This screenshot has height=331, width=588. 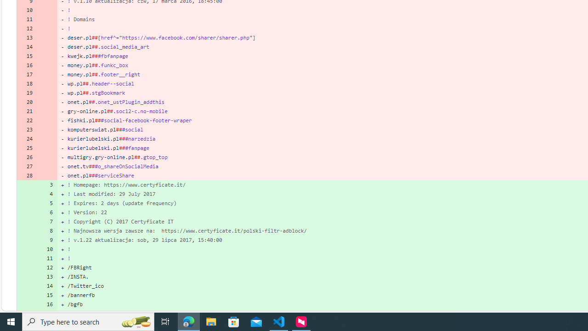 I want to click on 13, so click(x=47, y=277).